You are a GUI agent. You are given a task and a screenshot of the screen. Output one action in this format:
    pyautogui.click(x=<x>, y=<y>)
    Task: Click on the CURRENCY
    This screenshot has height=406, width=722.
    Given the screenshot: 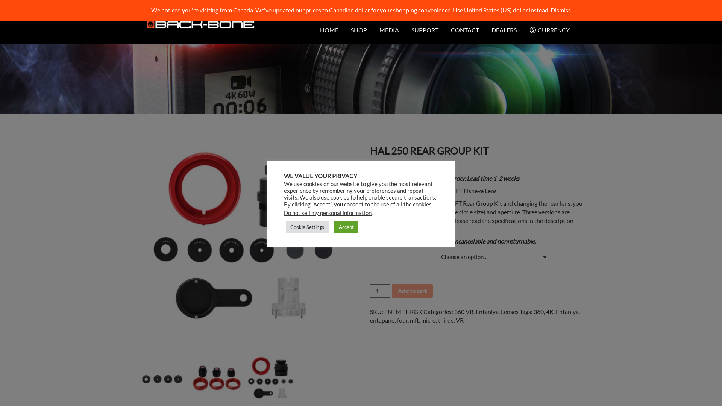 What is the action you would take?
    pyautogui.click(x=549, y=30)
    